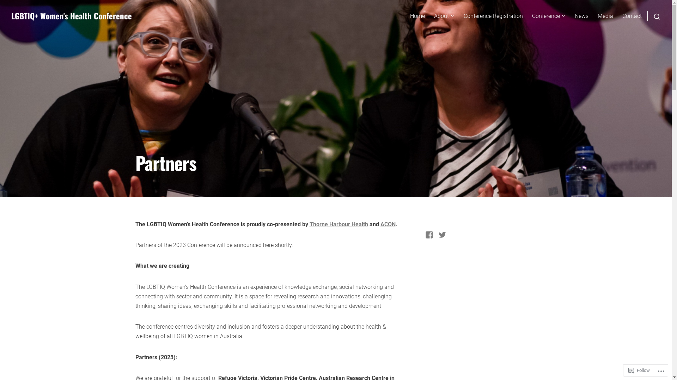 The image size is (677, 380). What do you see at coordinates (549, 16) in the screenshot?
I see `Conference` at bounding box center [549, 16].